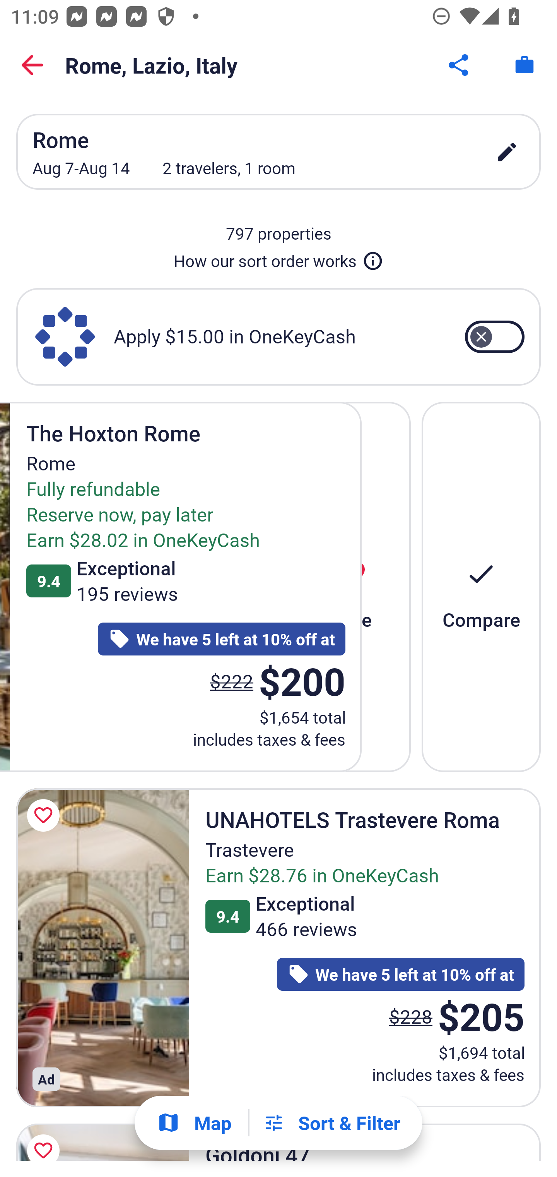 The image size is (557, 1177). Describe the element at coordinates (411, 1016) in the screenshot. I see `$228 The price was $228` at that location.